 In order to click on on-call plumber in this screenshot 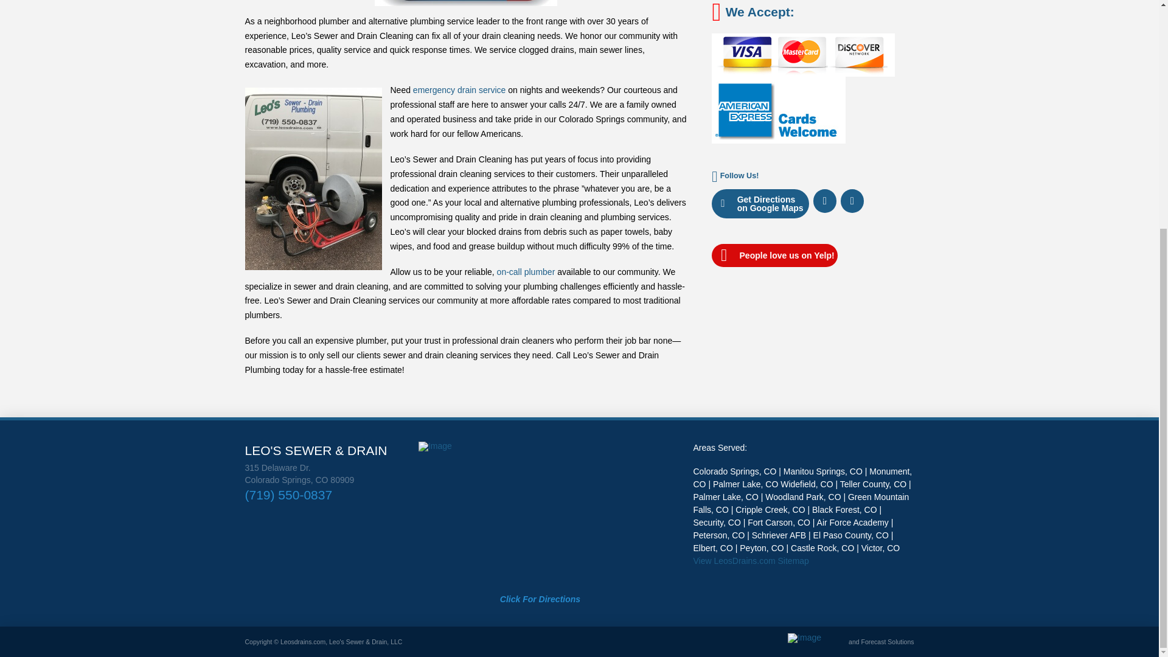, I will do `click(526, 271)`.